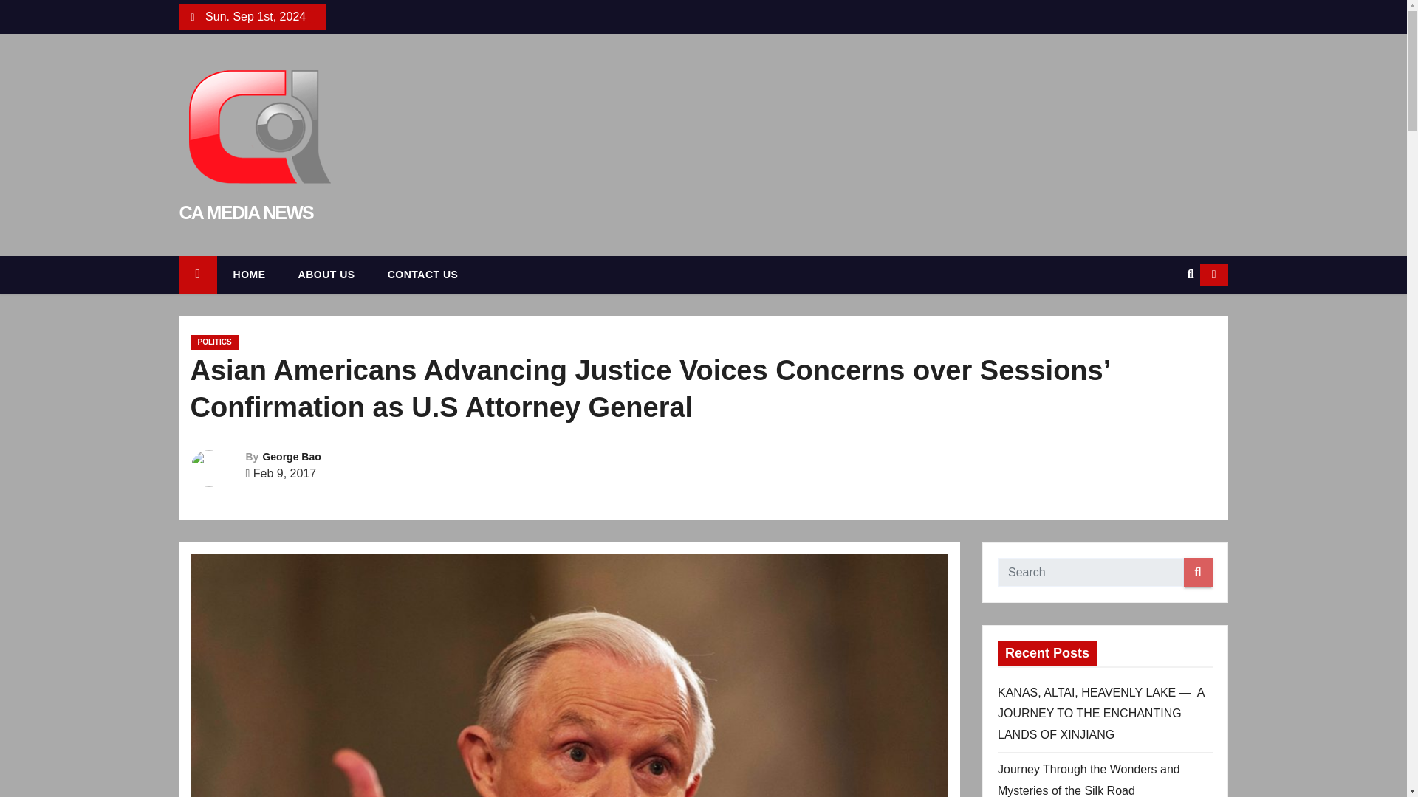 The height and width of the screenshot is (797, 1418). Describe the element at coordinates (214, 342) in the screenshot. I see `POLITICS` at that location.